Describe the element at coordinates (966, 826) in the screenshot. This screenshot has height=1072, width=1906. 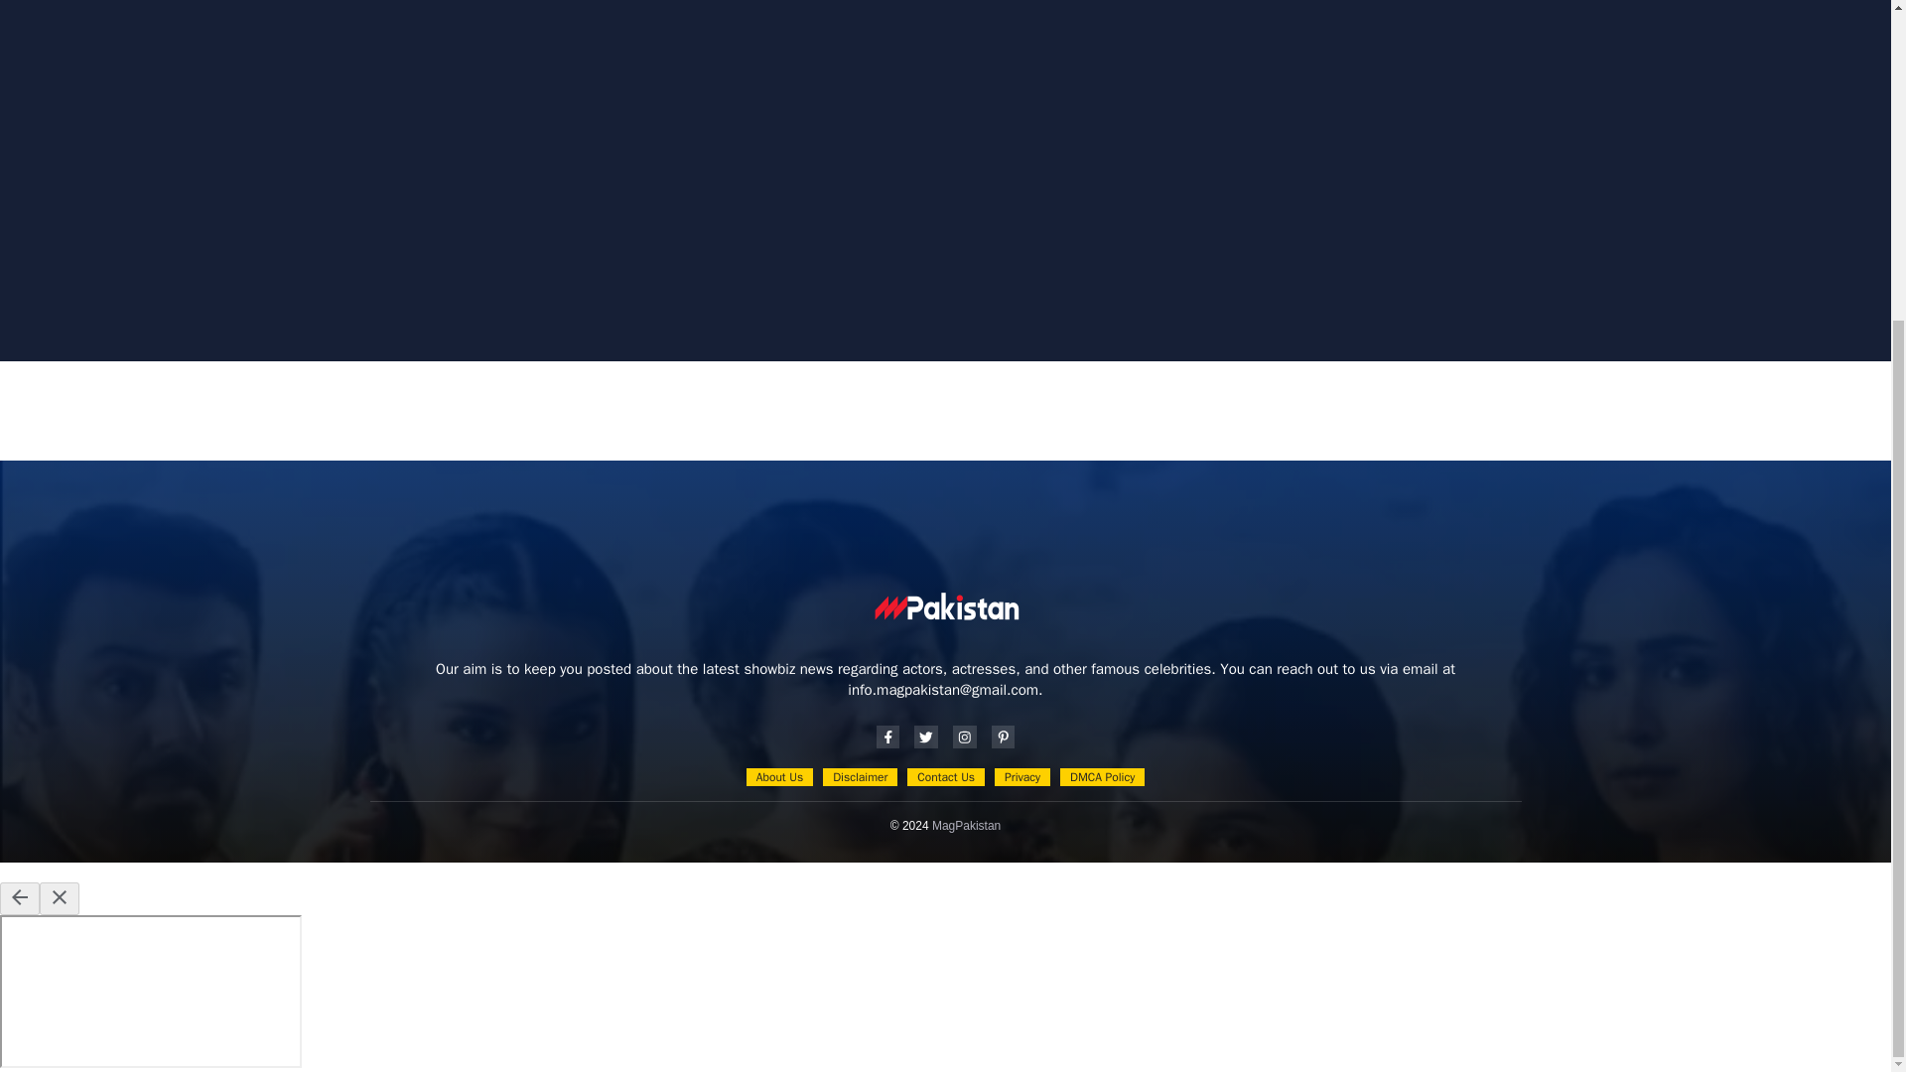
I see `MagPakistan` at that location.